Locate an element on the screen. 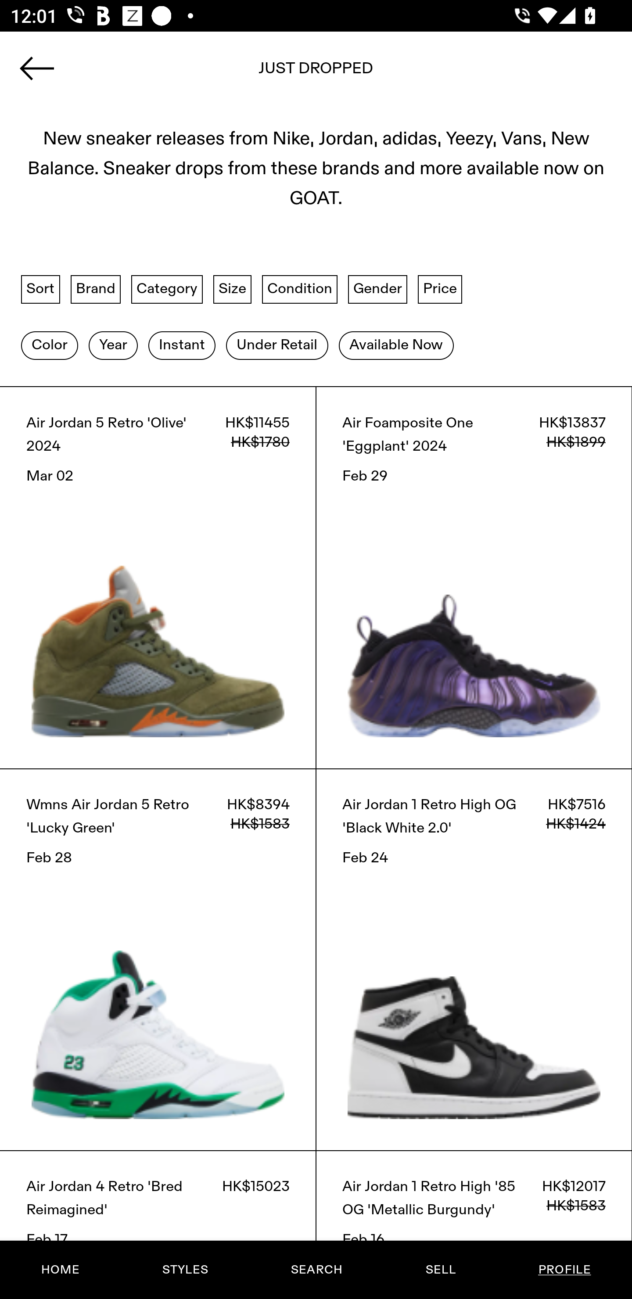 Image resolution: width=632 pixels, height=1299 pixels. Gender is located at coordinates (377, 289).